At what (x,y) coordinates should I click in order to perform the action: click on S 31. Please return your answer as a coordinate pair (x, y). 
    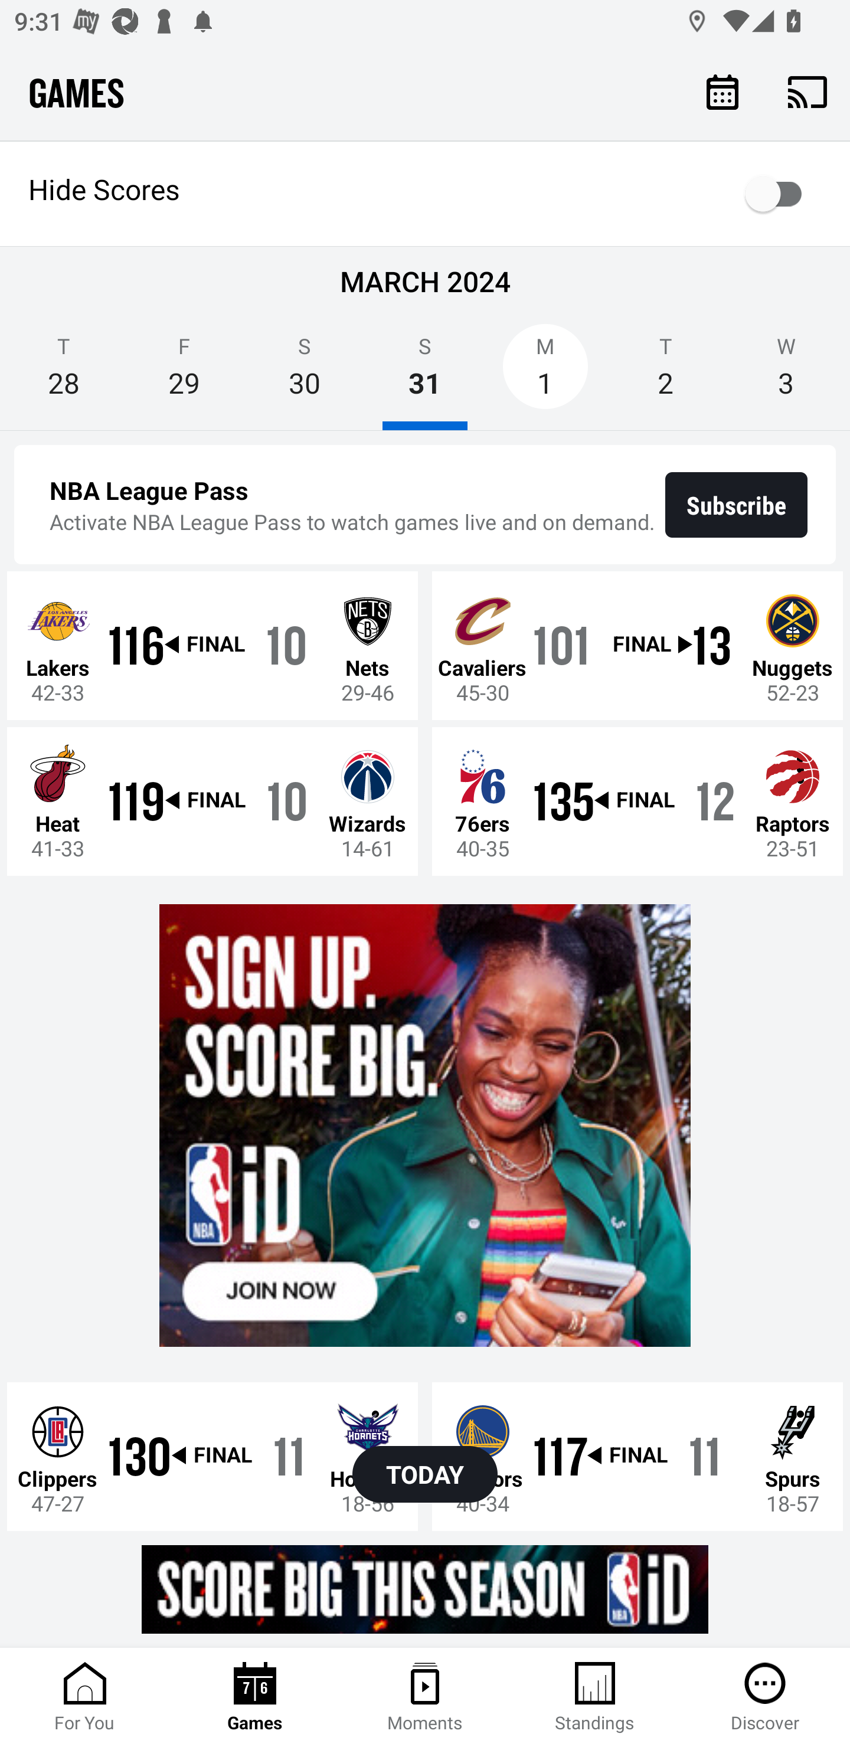
    Looking at the image, I should click on (425, 373).